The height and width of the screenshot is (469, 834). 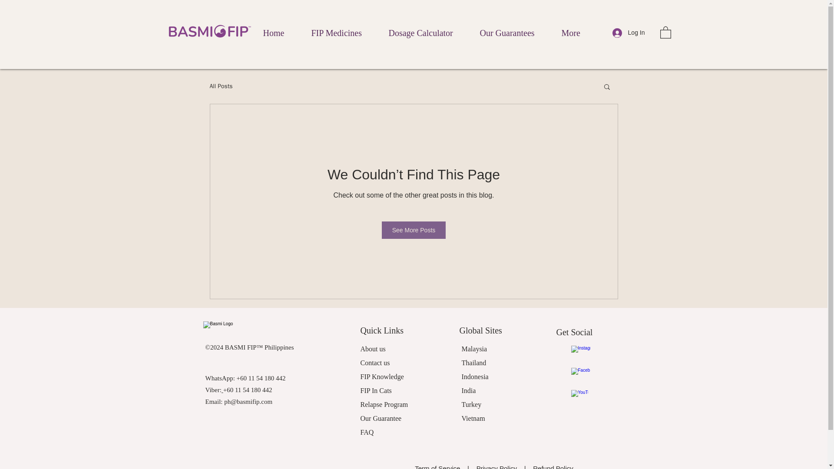 I want to click on All Posts, so click(x=221, y=86).